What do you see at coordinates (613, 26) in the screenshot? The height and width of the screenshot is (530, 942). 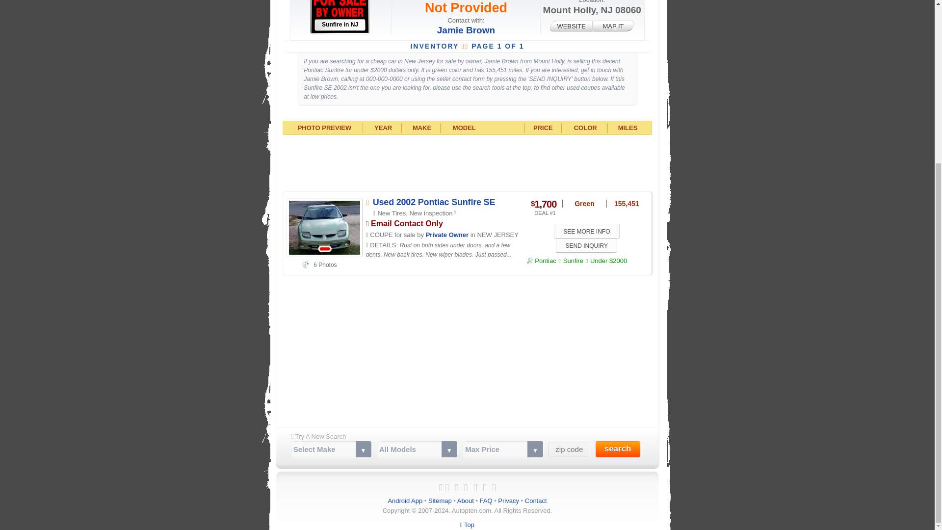 I see `MAP IT` at bounding box center [613, 26].